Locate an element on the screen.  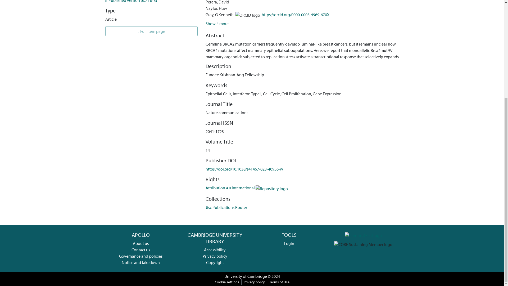
Privacy policy is located at coordinates (215, 256).